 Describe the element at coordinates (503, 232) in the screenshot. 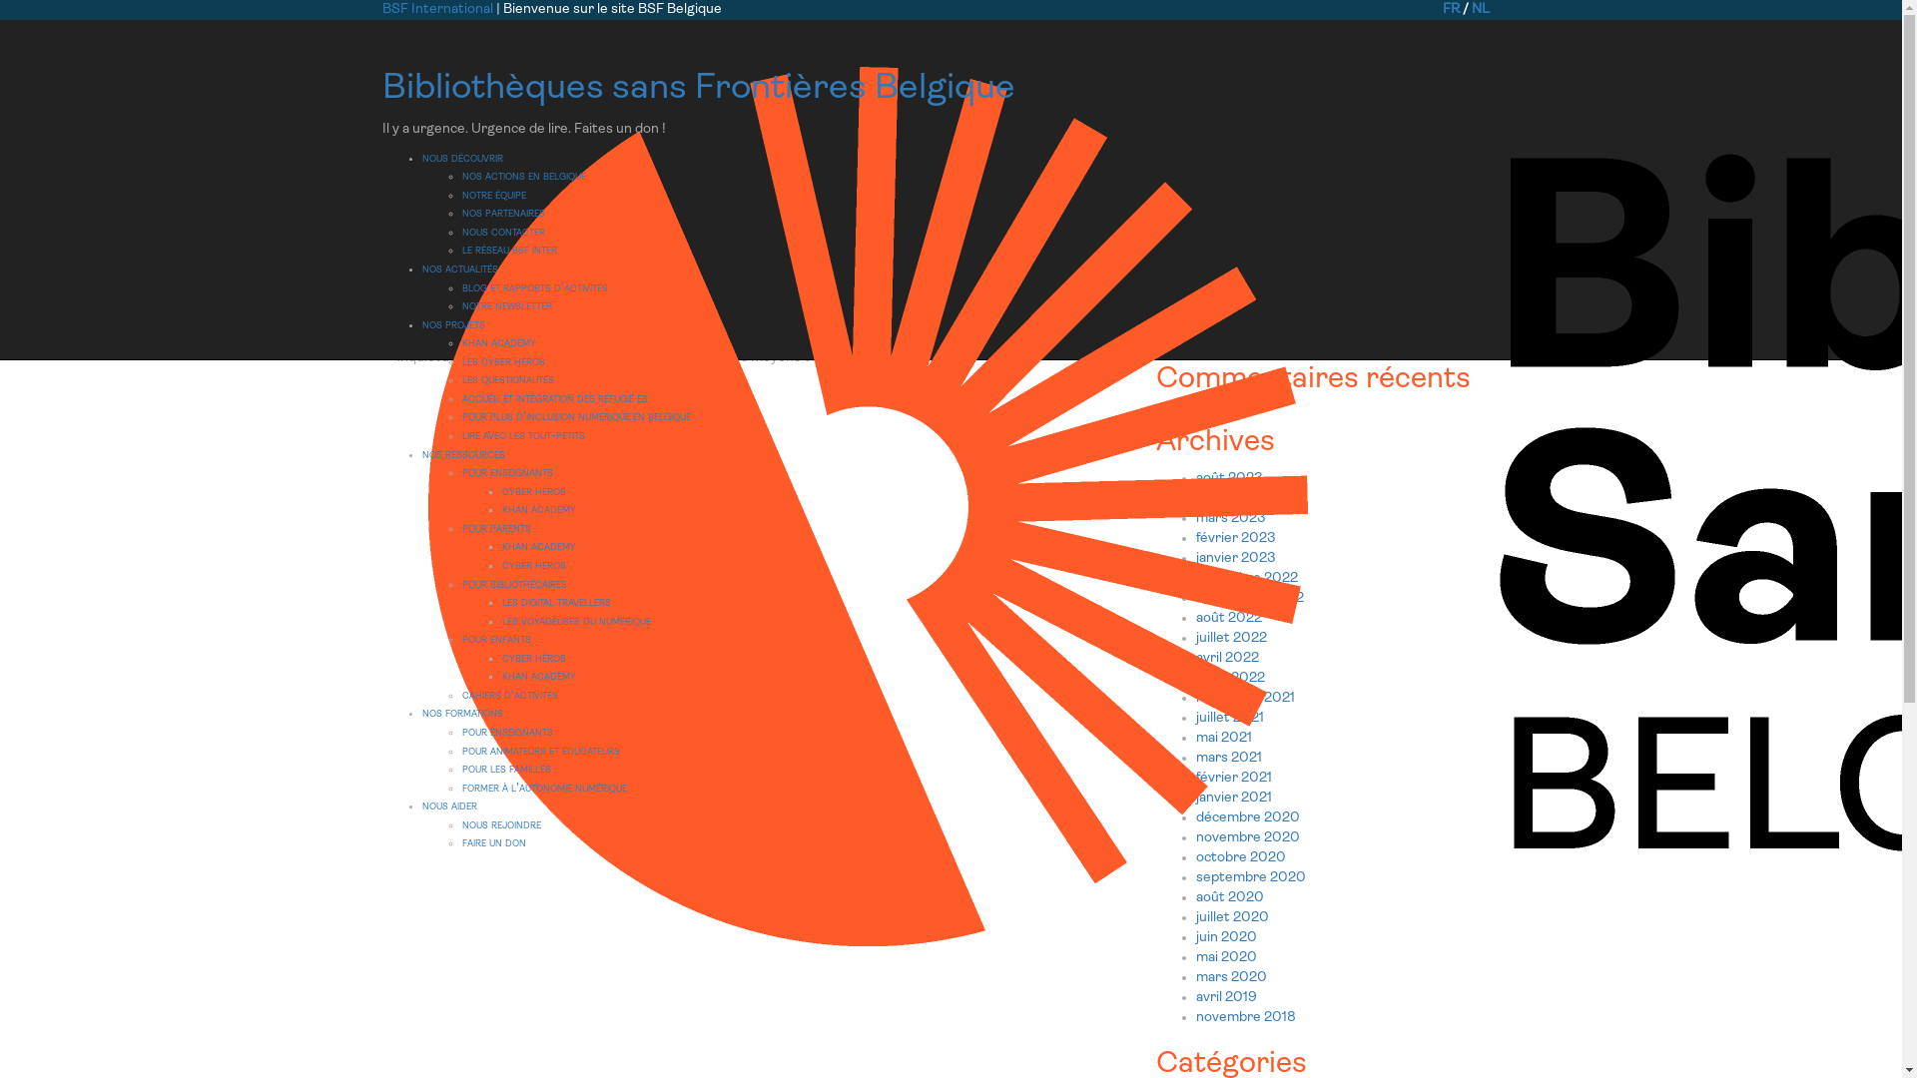

I see `nous contacter` at that location.